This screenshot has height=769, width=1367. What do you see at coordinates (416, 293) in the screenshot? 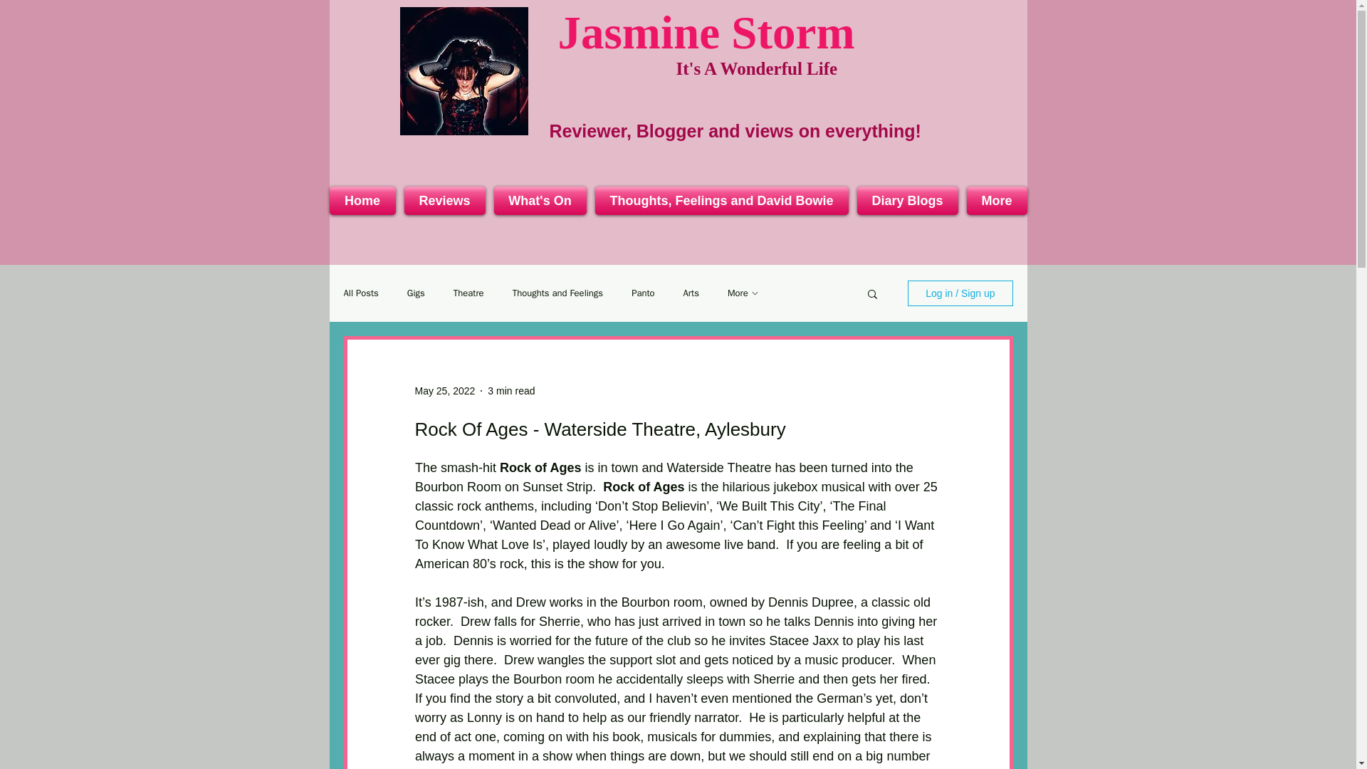
I see `Gigs` at bounding box center [416, 293].